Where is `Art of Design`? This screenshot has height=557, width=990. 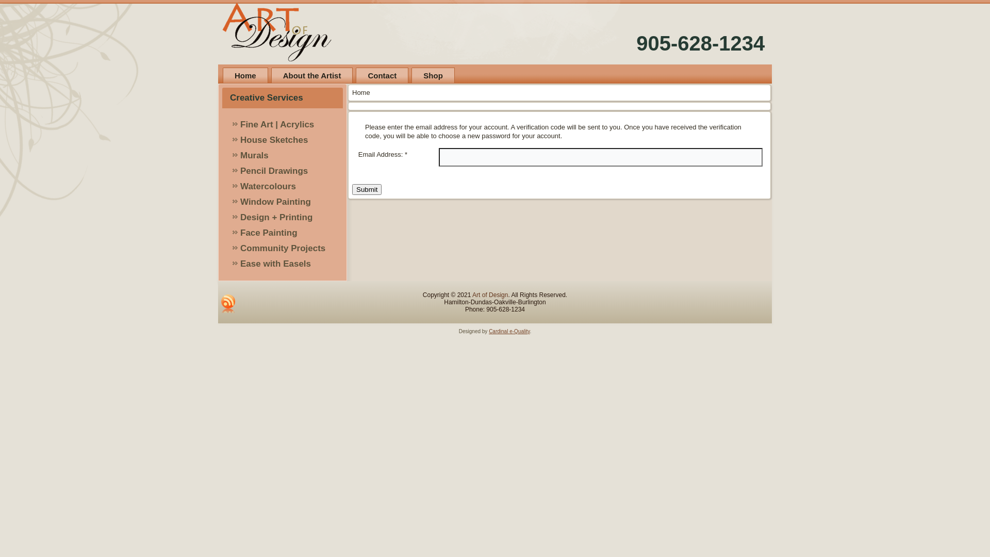
Art of Design is located at coordinates (490, 295).